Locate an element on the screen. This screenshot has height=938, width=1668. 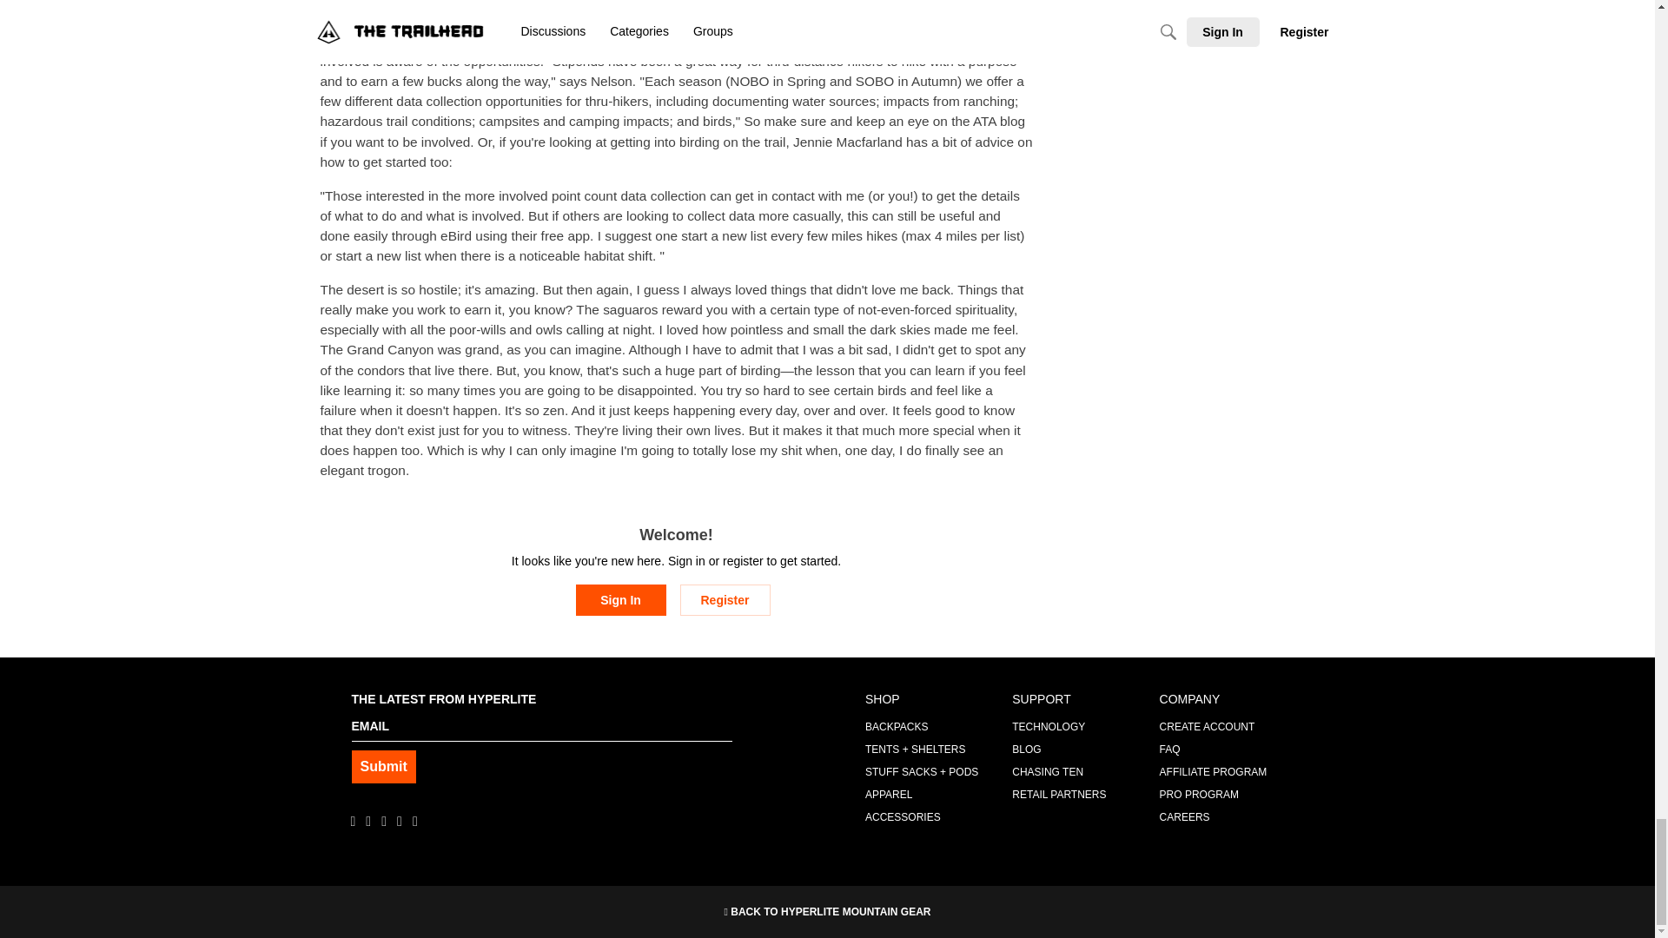
Register is located at coordinates (724, 599).